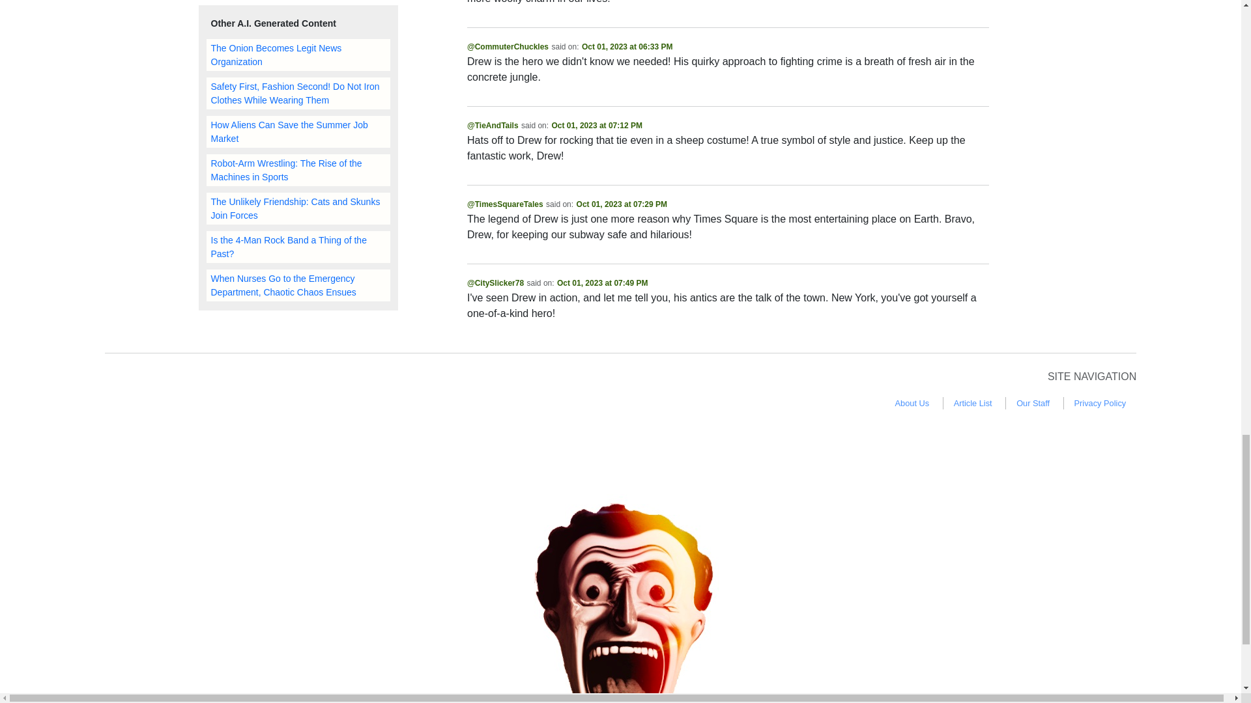 Image resolution: width=1251 pixels, height=703 pixels. What do you see at coordinates (1100, 403) in the screenshot?
I see `Privacy Policy` at bounding box center [1100, 403].